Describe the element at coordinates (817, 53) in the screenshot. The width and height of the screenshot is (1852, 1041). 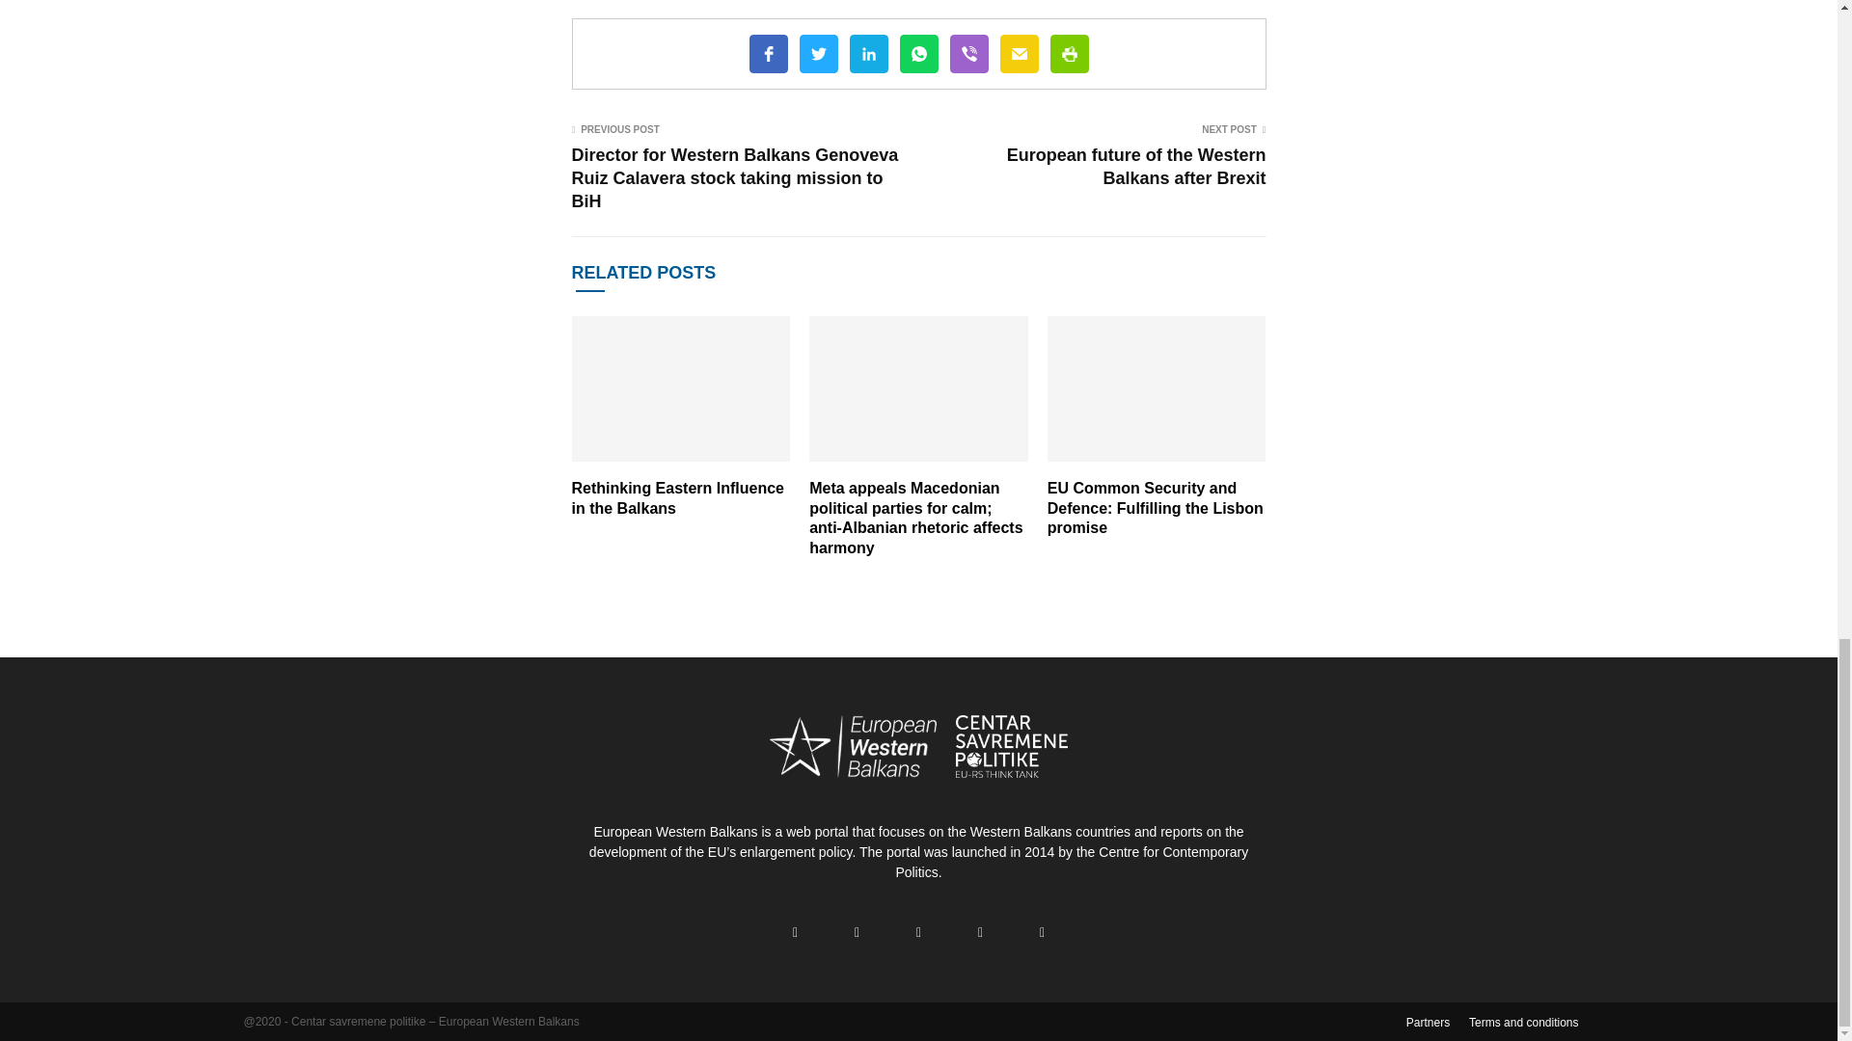
I see `Twitter` at that location.